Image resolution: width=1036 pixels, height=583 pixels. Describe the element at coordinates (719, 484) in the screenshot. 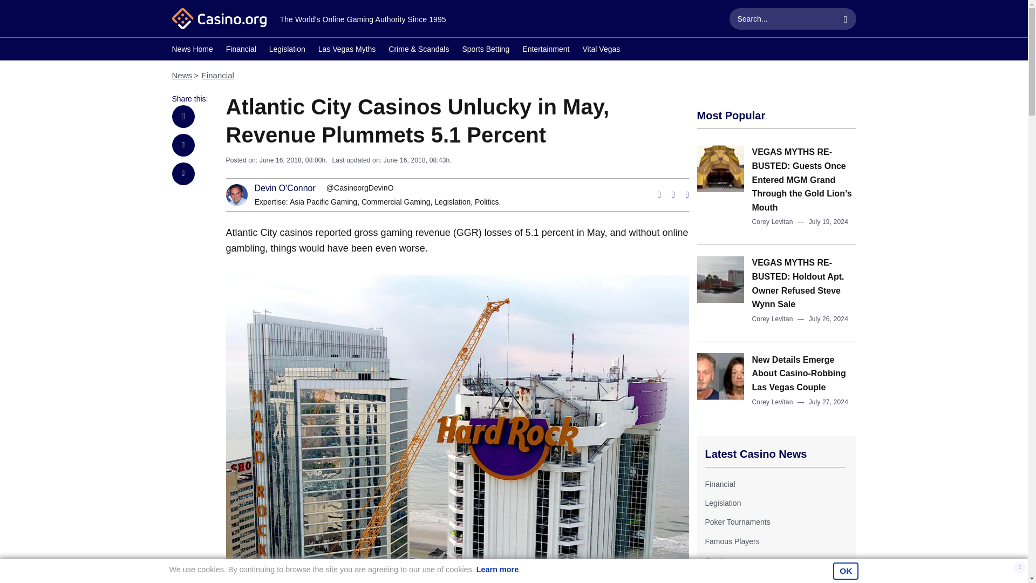

I see `Financial` at that location.